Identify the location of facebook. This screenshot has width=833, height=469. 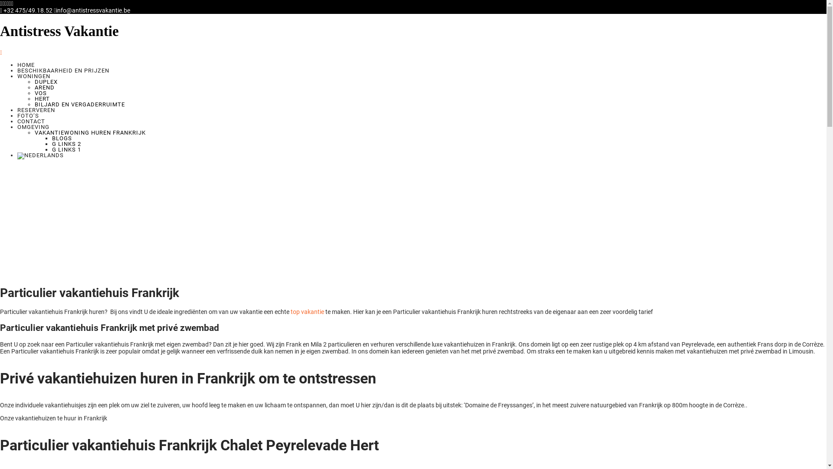
(1, 4).